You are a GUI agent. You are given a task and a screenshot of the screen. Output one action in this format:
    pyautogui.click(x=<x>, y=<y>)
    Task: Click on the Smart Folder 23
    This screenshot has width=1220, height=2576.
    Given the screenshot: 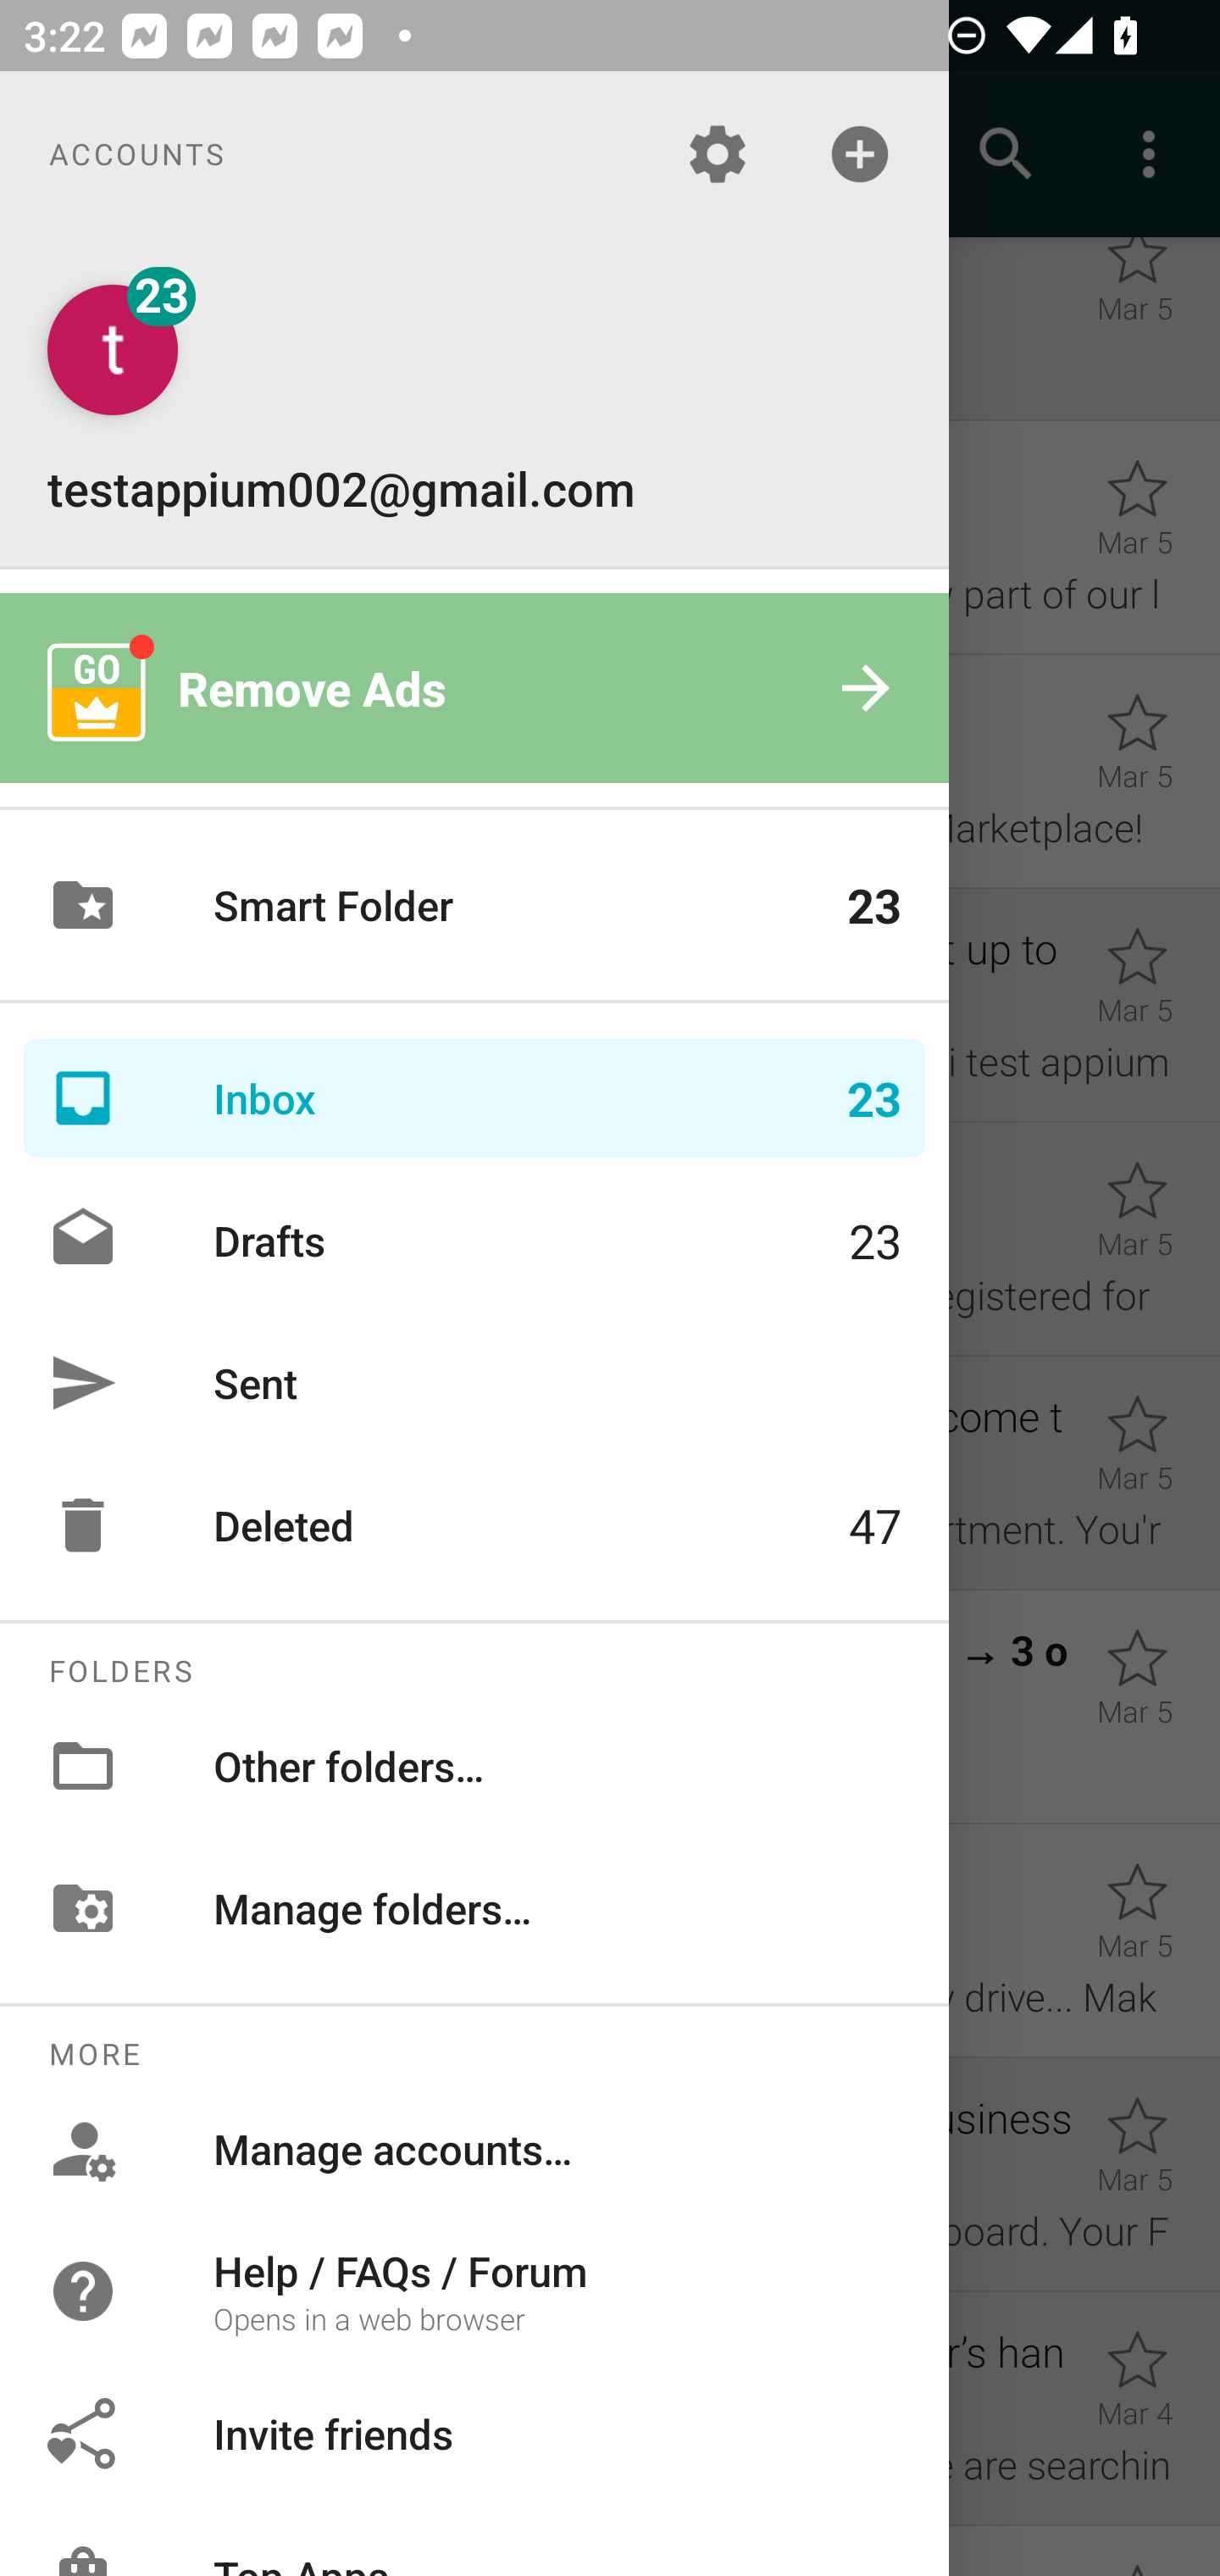 What is the action you would take?
    pyautogui.click(x=474, y=905)
    